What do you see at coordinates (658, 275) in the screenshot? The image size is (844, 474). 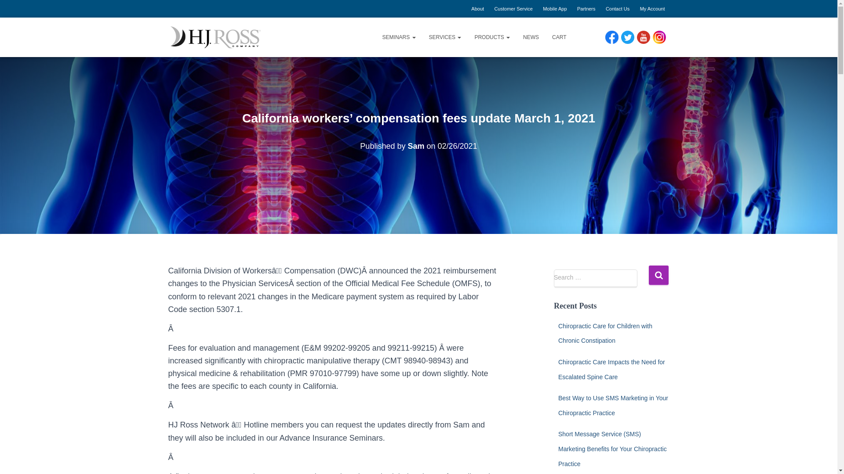 I see `Search` at bounding box center [658, 275].